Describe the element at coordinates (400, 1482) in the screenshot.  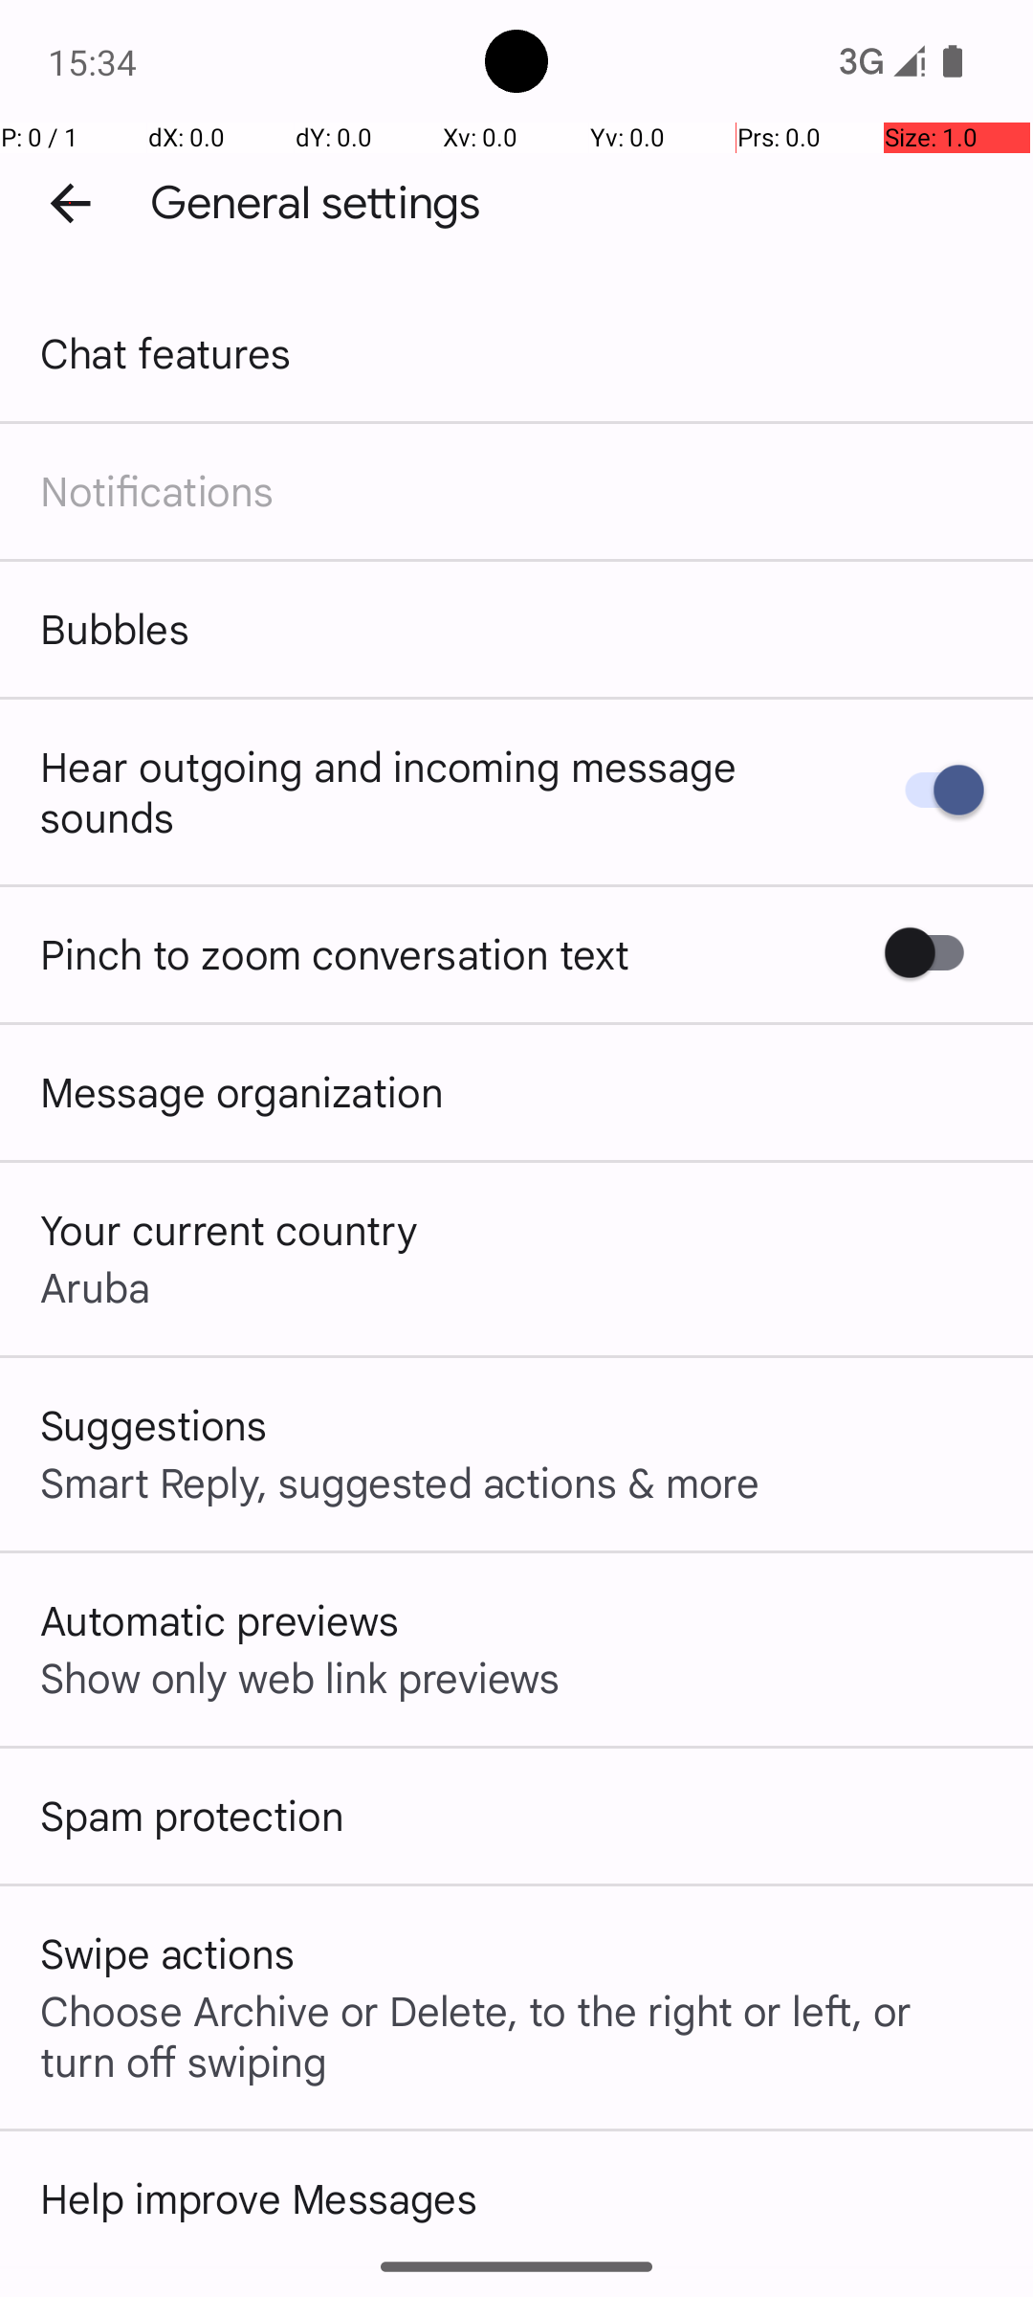
I see `Smart Reply, suggested actions & more` at that location.